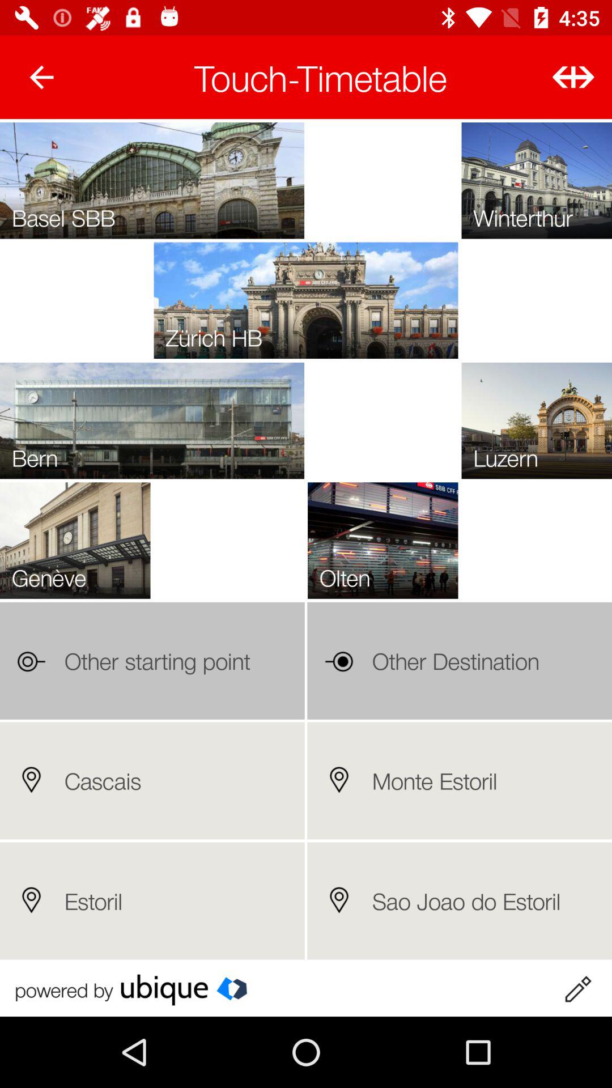  What do you see at coordinates (577, 989) in the screenshot?
I see `go to written` at bounding box center [577, 989].